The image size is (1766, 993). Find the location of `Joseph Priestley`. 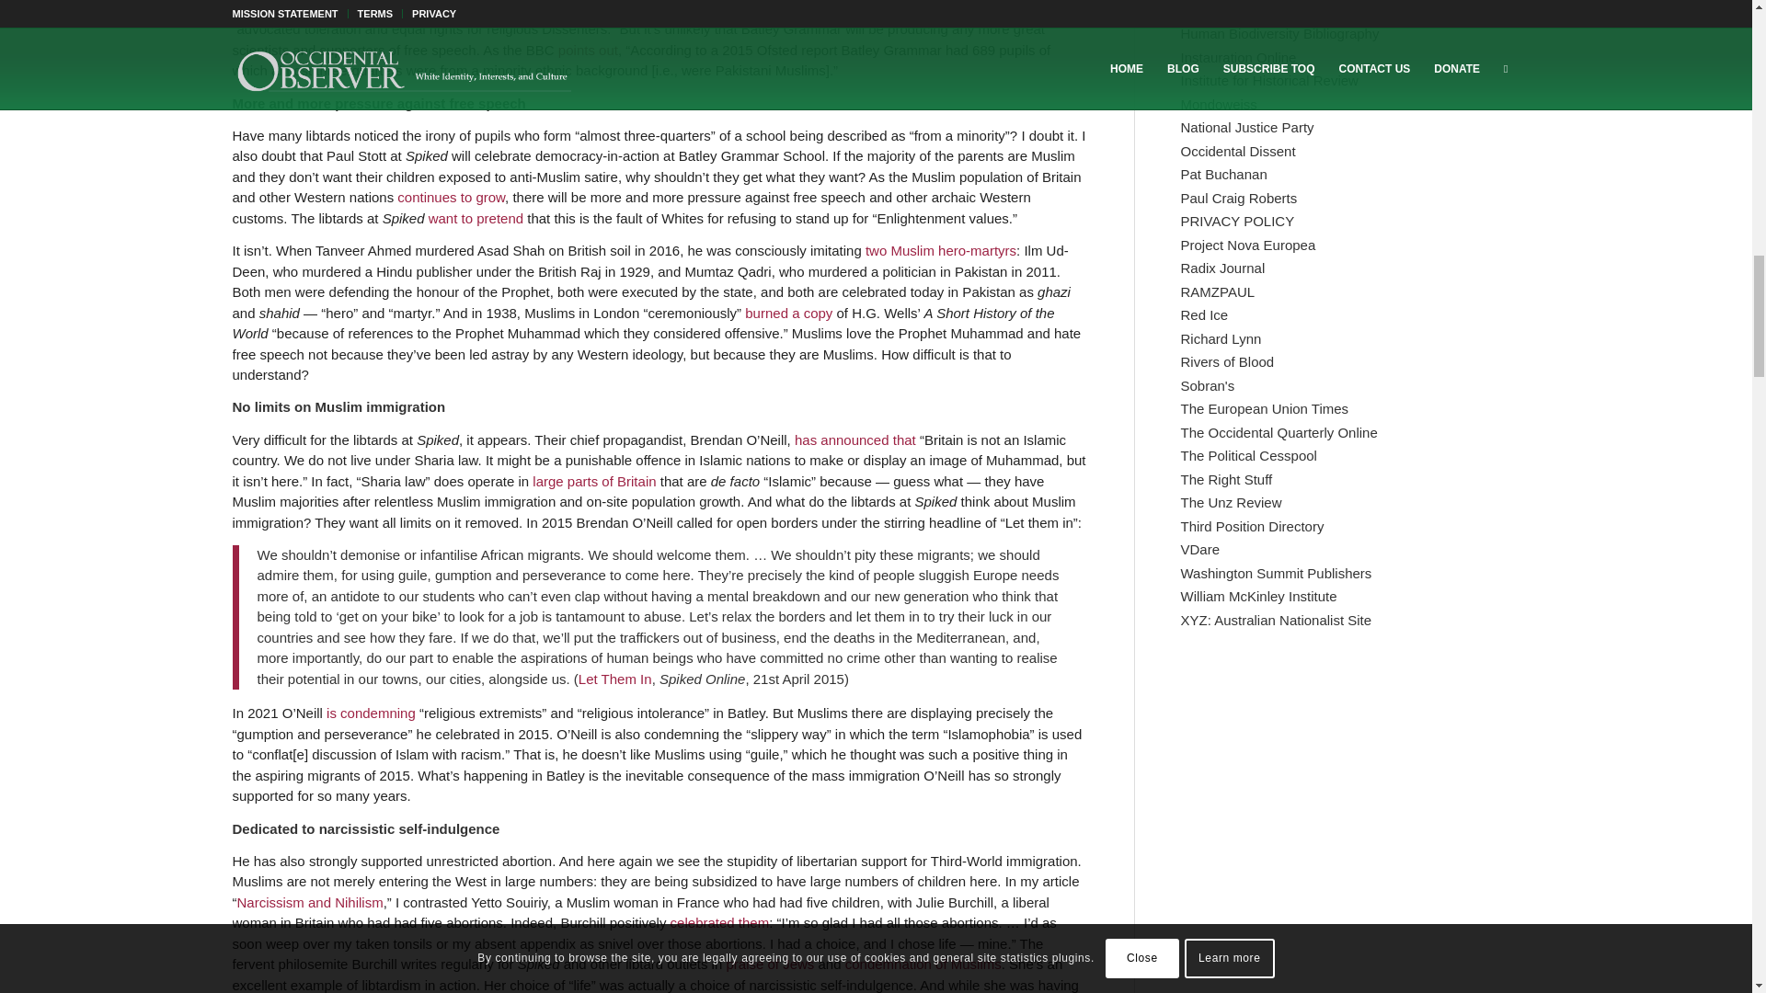

Joseph Priestley is located at coordinates (646, 8).